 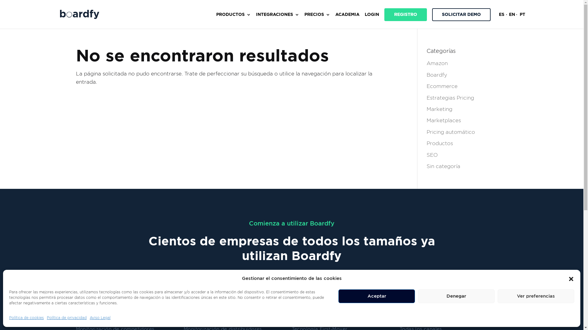 What do you see at coordinates (456, 296) in the screenshot?
I see `Denegar` at bounding box center [456, 296].